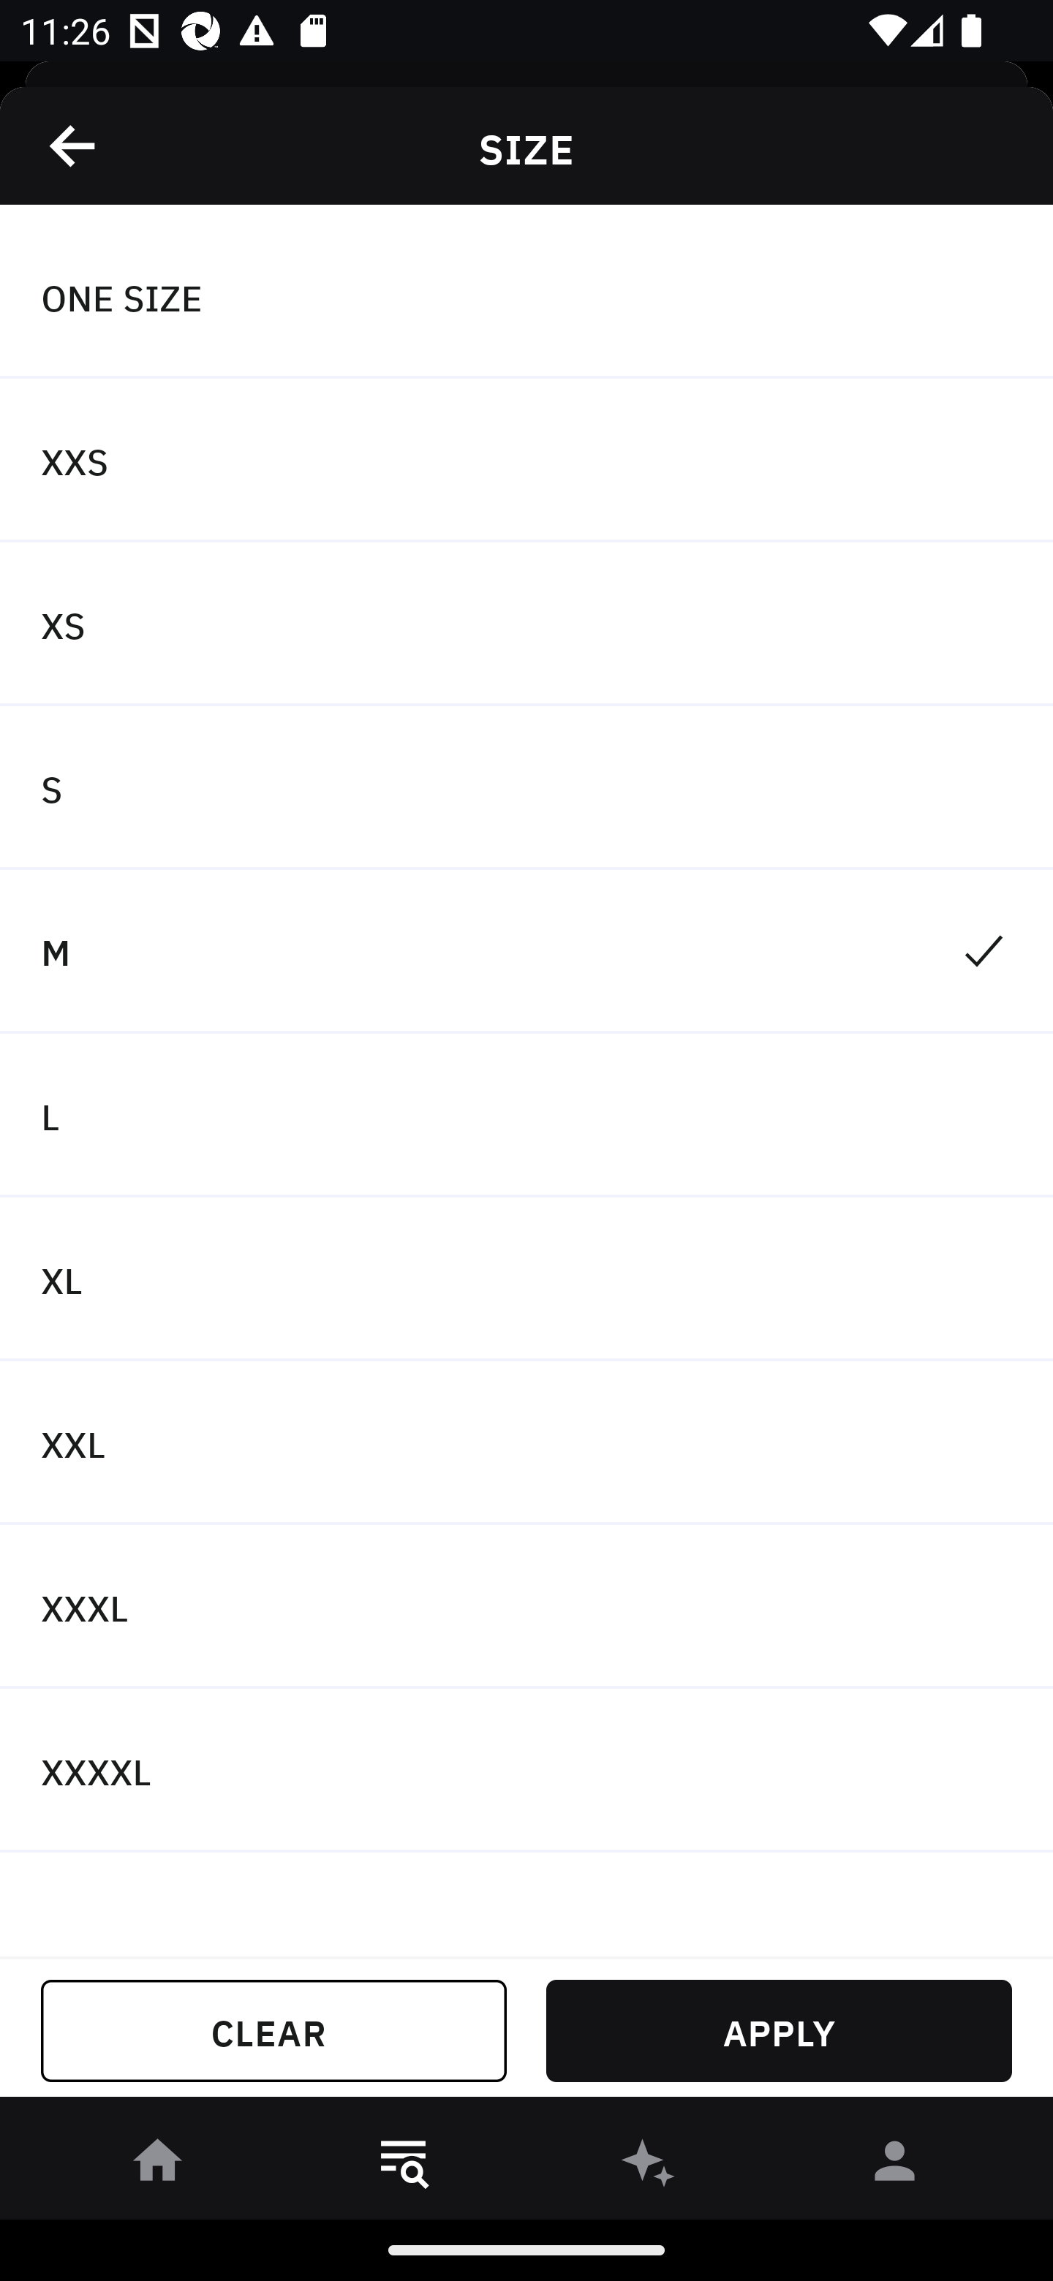 The width and height of the screenshot is (1053, 2281). What do you see at coordinates (273, 2031) in the screenshot?
I see `CLEAR ` at bounding box center [273, 2031].